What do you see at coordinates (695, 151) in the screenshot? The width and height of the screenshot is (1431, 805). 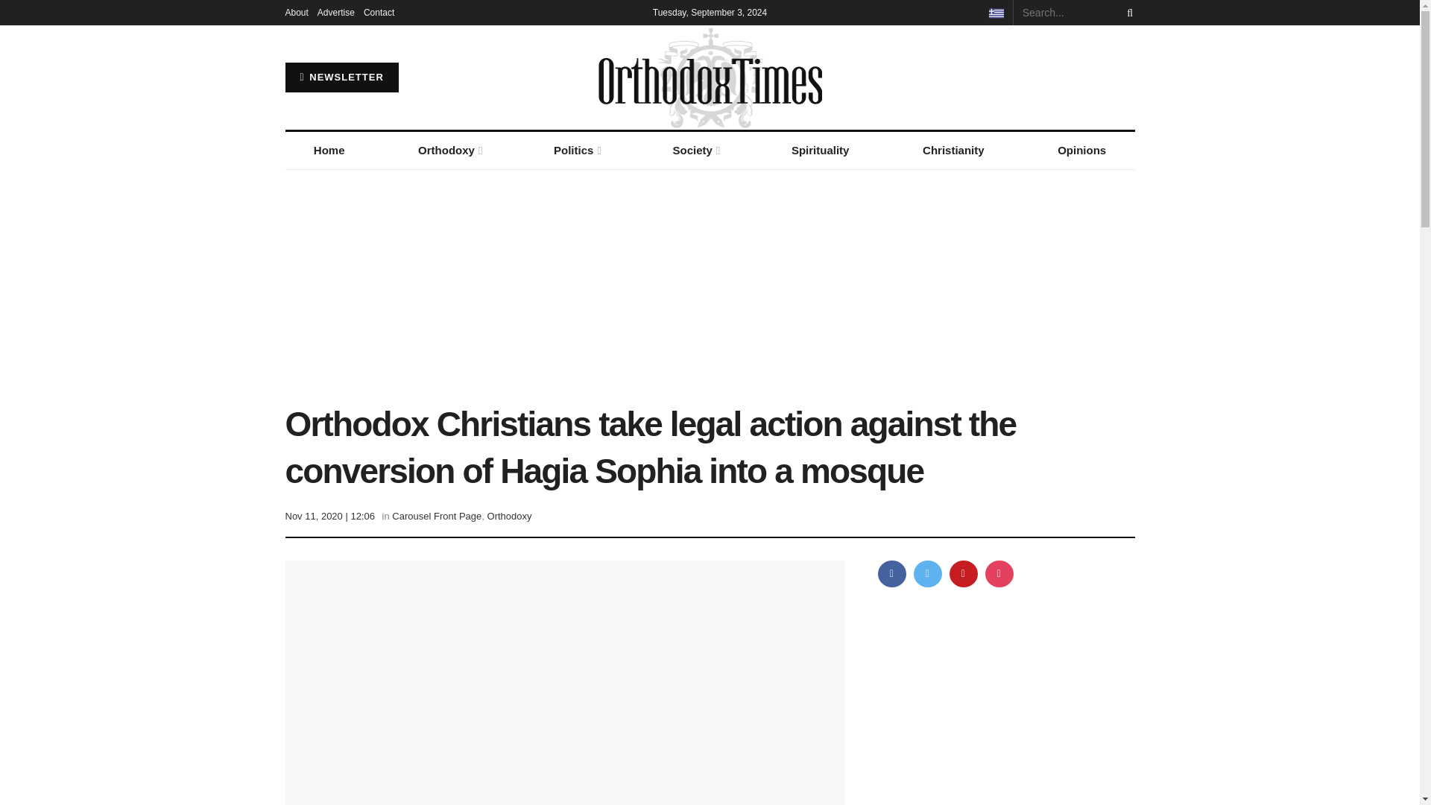 I see `Society` at bounding box center [695, 151].